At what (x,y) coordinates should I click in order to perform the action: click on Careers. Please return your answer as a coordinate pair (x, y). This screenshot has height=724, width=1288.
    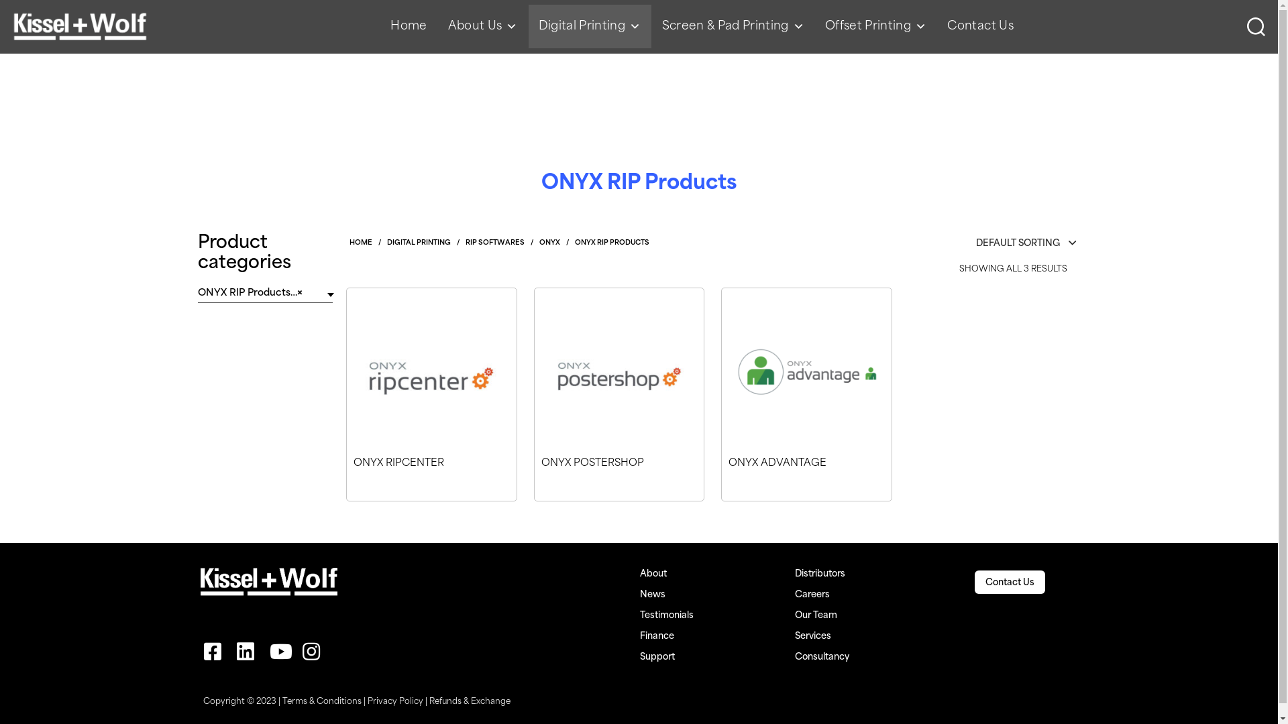
    Looking at the image, I should click on (812, 595).